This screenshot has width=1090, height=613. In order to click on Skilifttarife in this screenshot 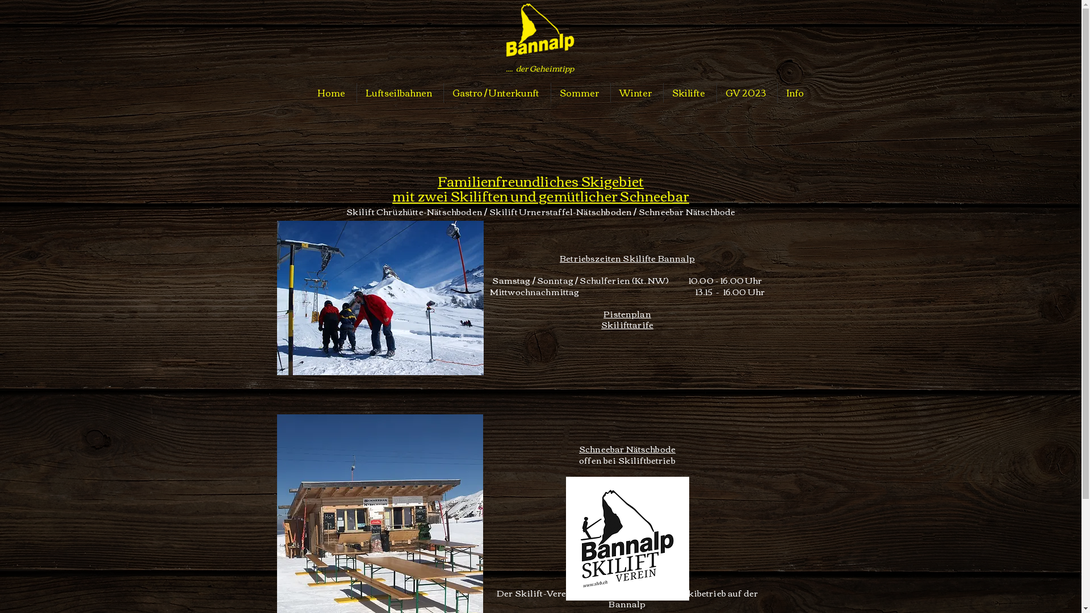, I will do `click(627, 324)`.